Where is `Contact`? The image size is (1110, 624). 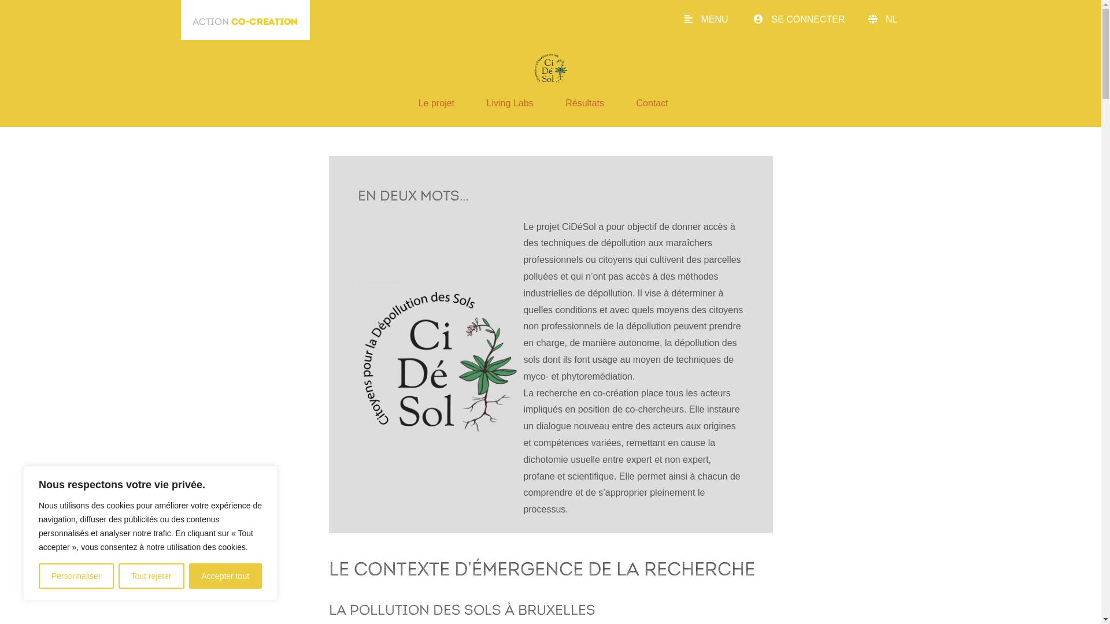 Contact is located at coordinates (652, 103).